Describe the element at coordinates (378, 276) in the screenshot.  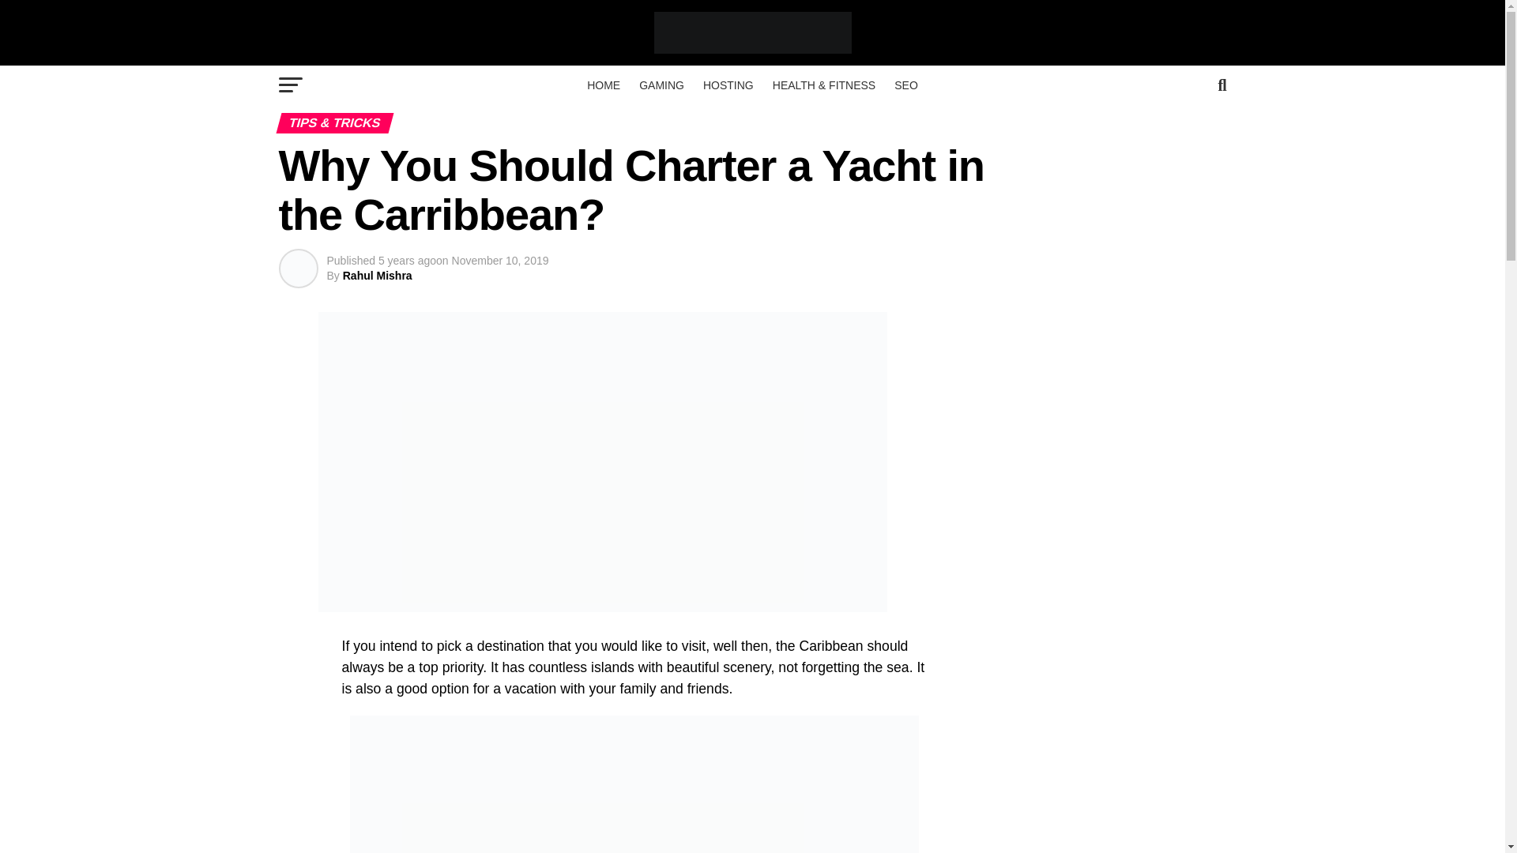
I see `Rahul Mishra` at that location.